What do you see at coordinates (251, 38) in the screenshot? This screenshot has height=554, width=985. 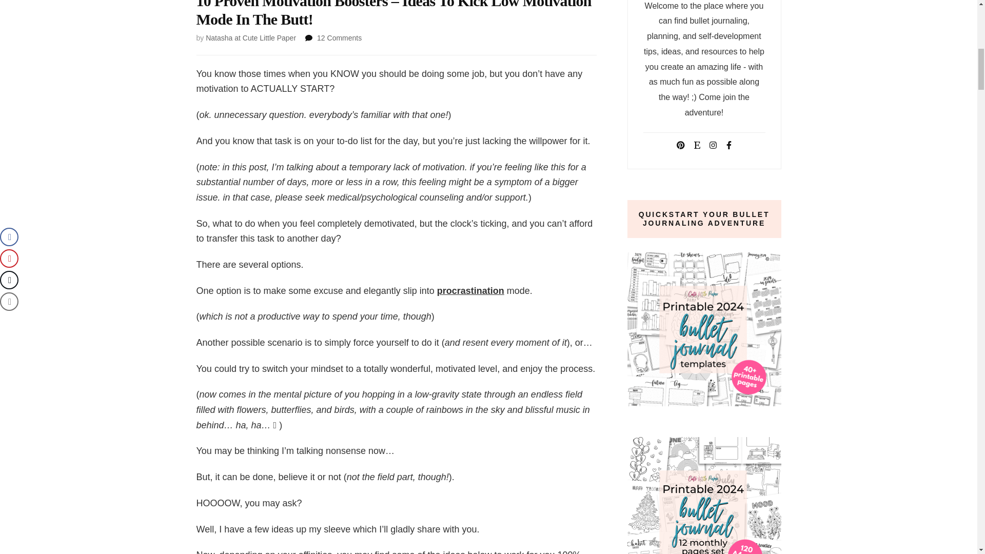 I see `Natasha at Cute Little Paper` at bounding box center [251, 38].